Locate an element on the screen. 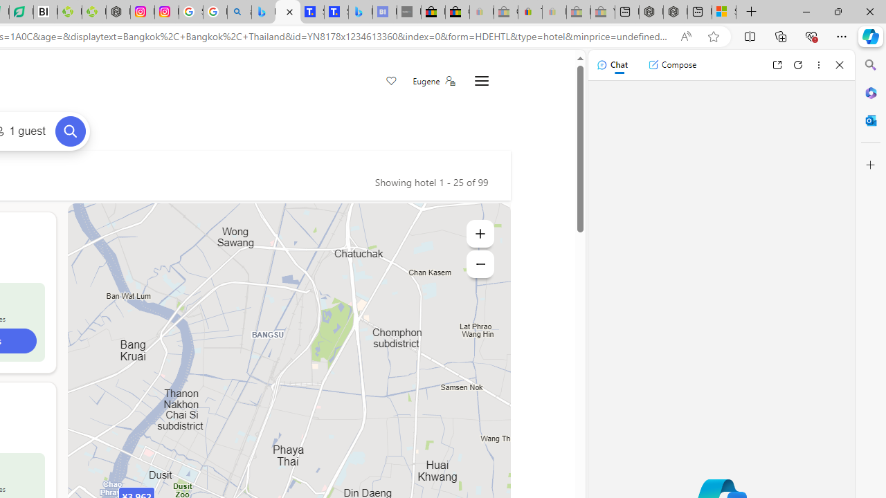  Safety in Our Products - Google Safety Center is located at coordinates (191, 12).